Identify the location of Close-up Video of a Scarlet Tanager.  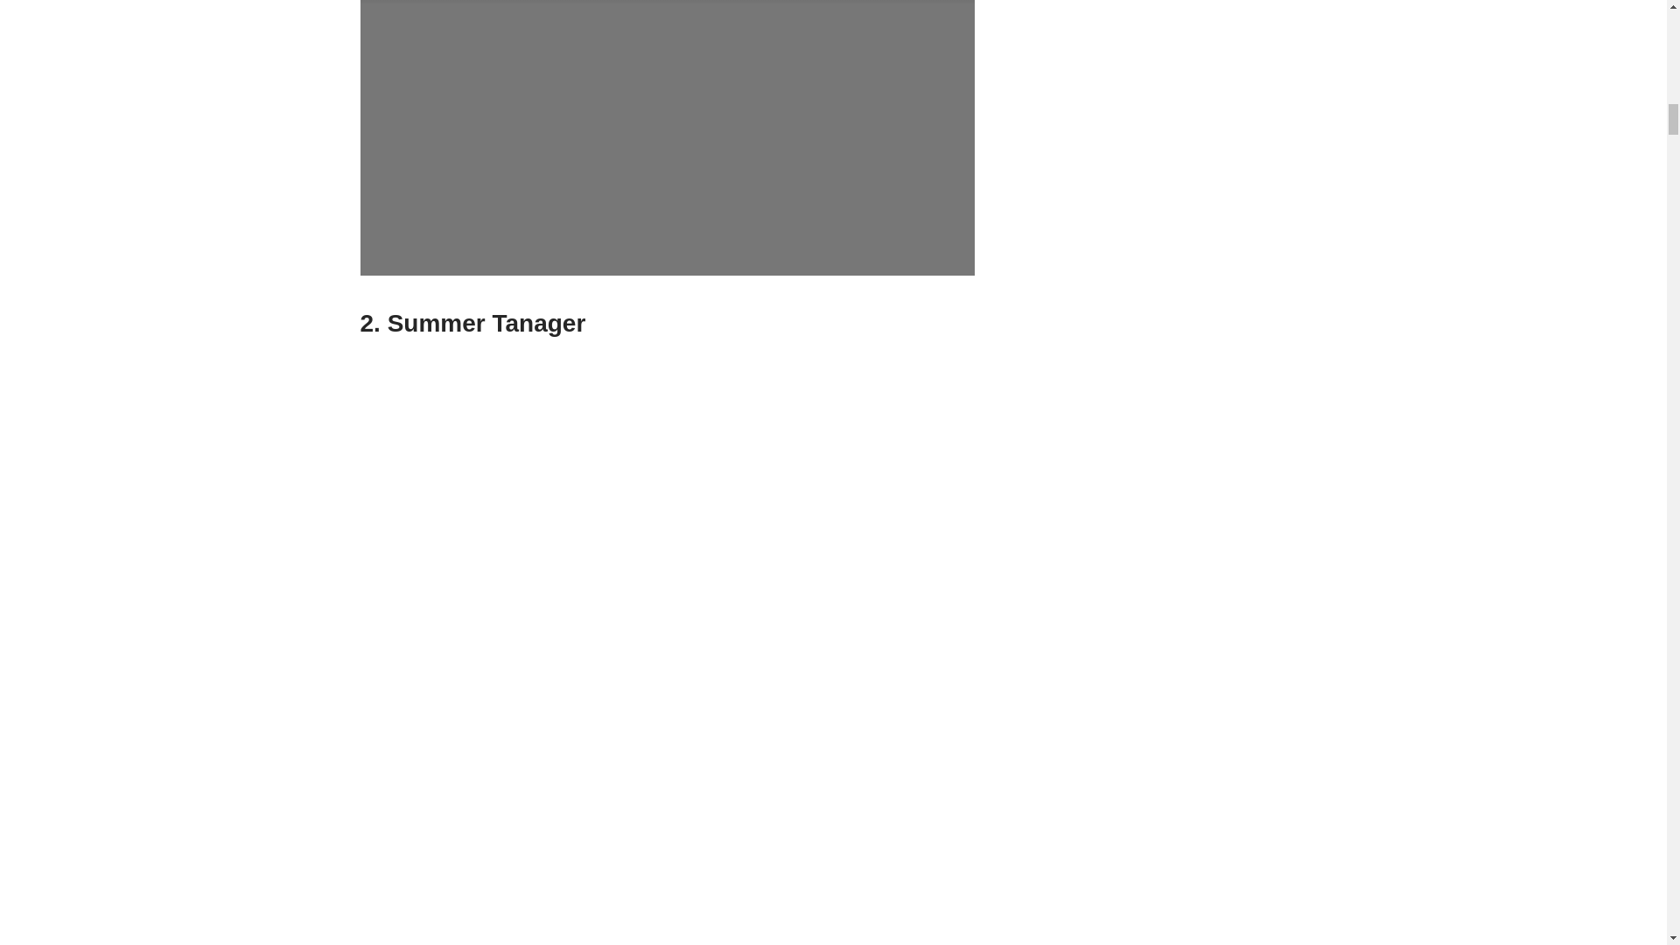
(667, 138).